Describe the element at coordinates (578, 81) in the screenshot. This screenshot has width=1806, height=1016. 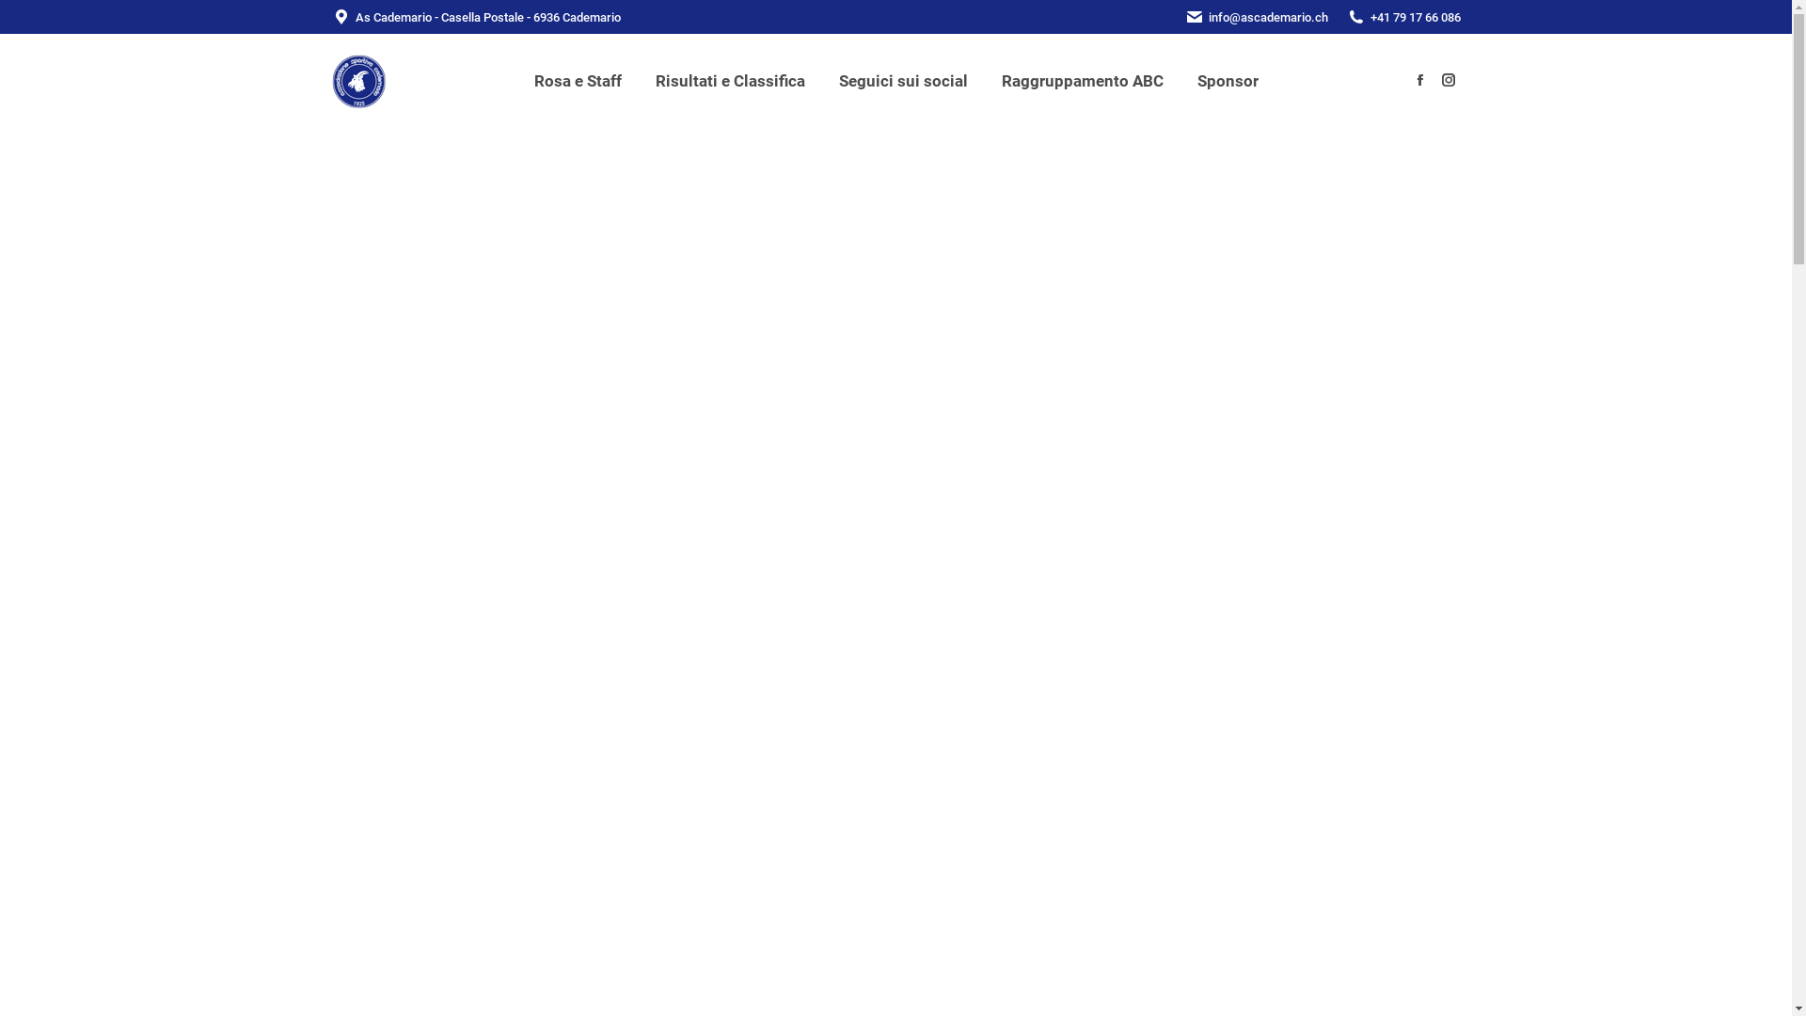
I see `Rosa e Staff` at that location.